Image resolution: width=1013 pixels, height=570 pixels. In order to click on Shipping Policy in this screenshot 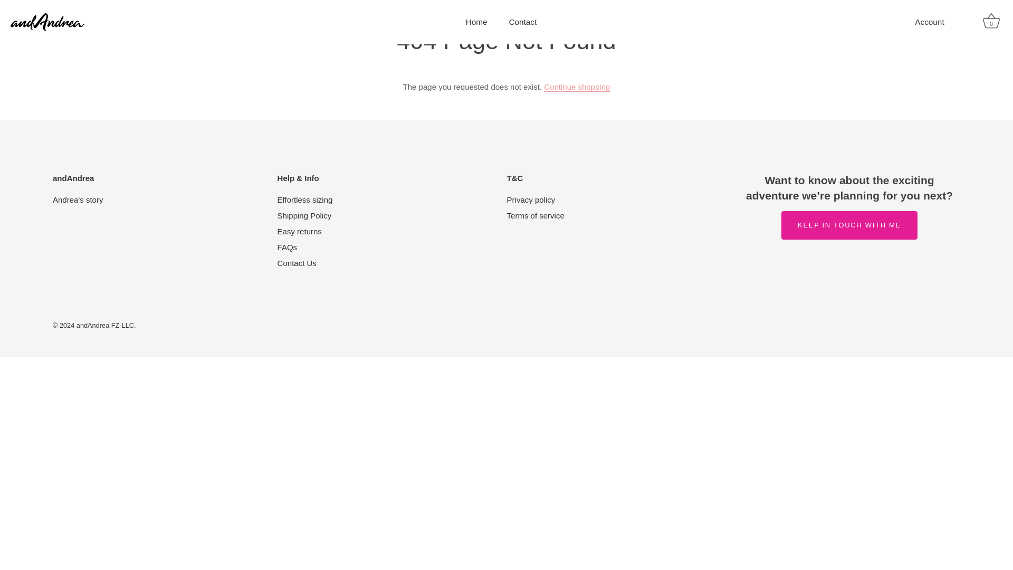, I will do `click(305, 215)`.